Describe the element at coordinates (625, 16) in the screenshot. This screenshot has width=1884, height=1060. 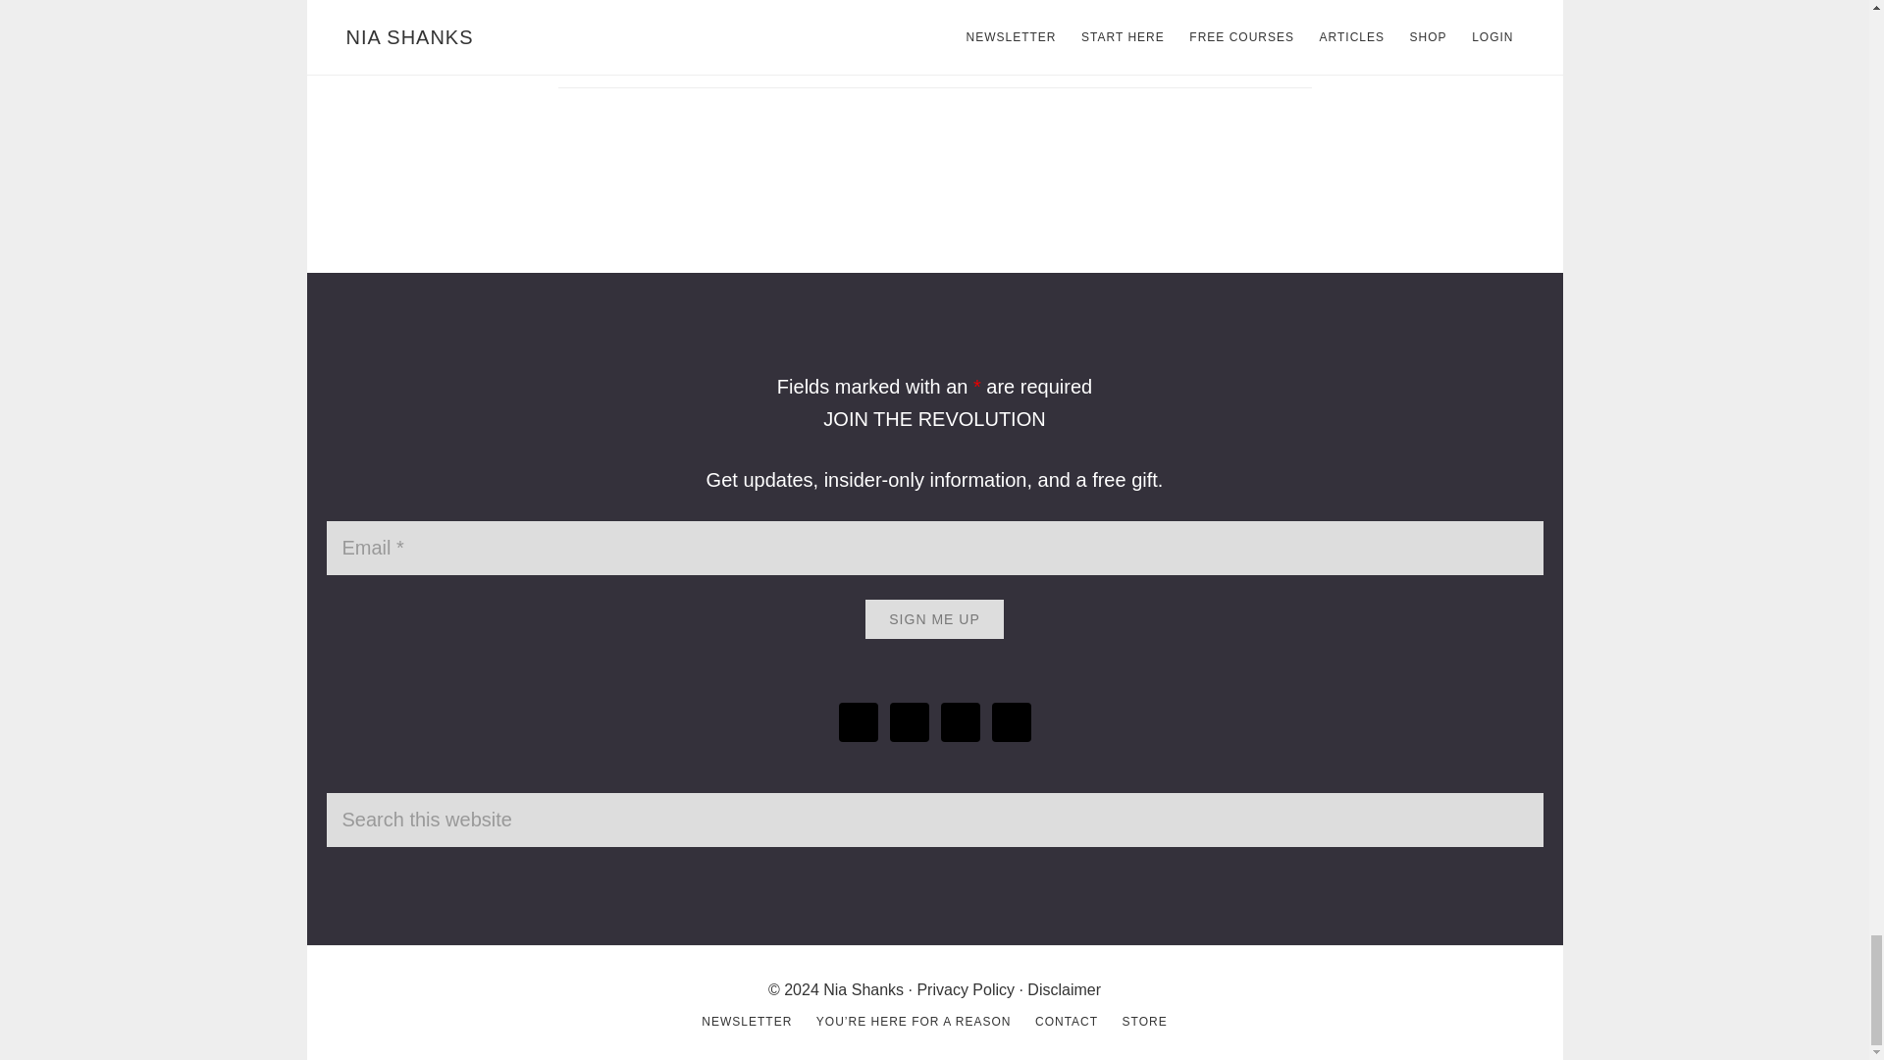
I see `Subscribe` at that location.